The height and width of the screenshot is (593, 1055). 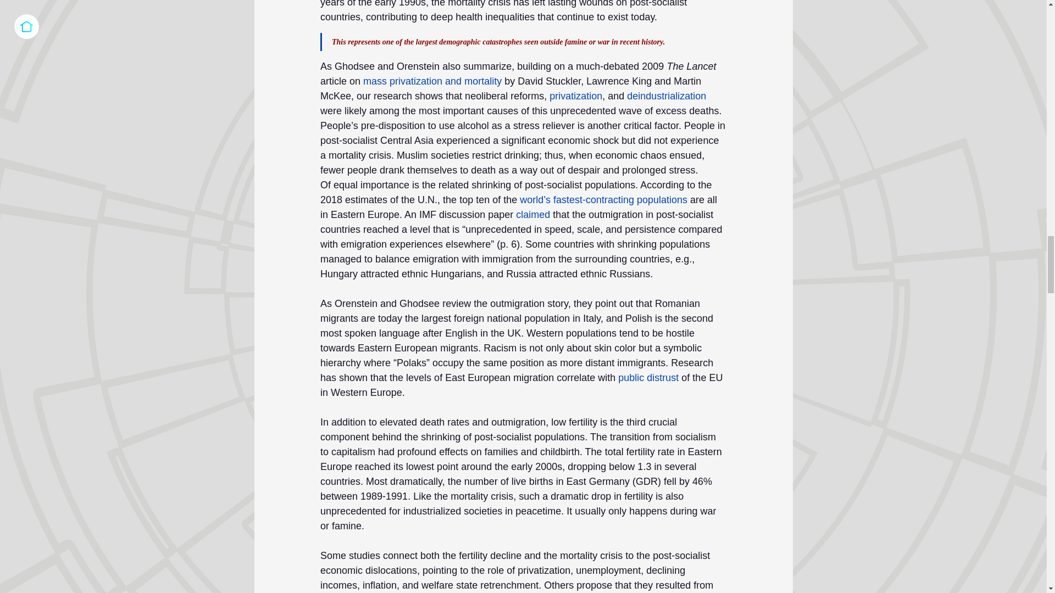 What do you see at coordinates (532, 214) in the screenshot?
I see `claimed` at bounding box center [532, 214].